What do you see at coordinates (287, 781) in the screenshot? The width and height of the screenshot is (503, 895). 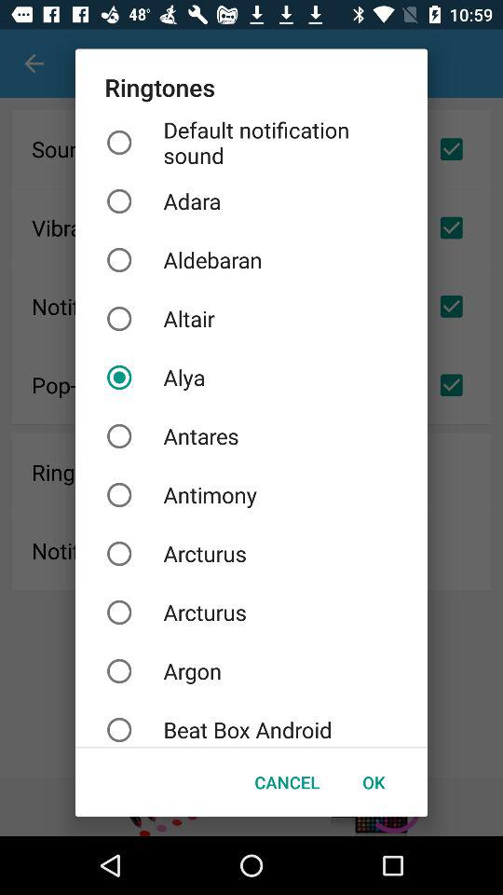 I see `click cancel item` at bounding box center [287, 781].